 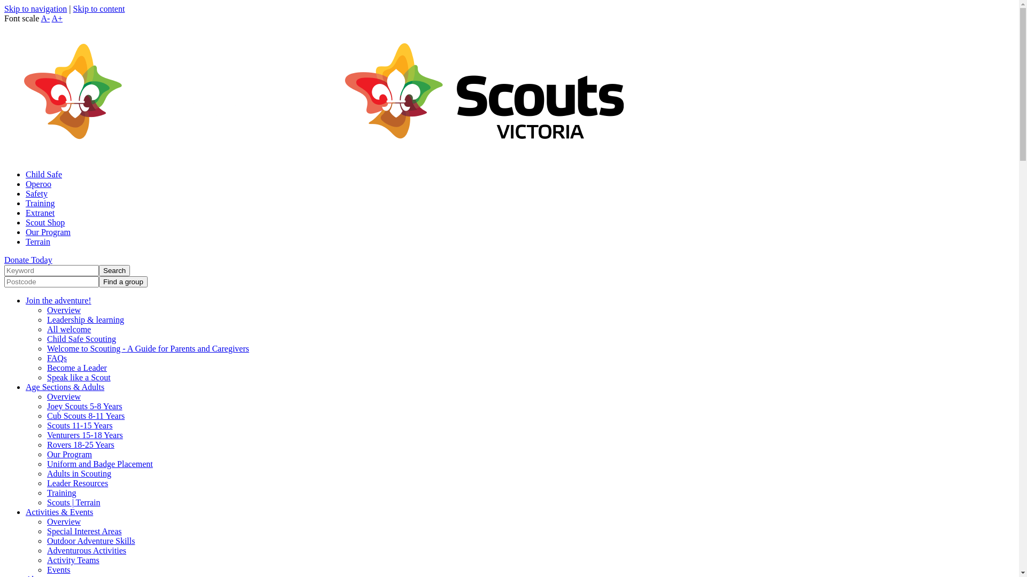 I want to click on Rovers 18-25 Years, so click(x=81, y=445).